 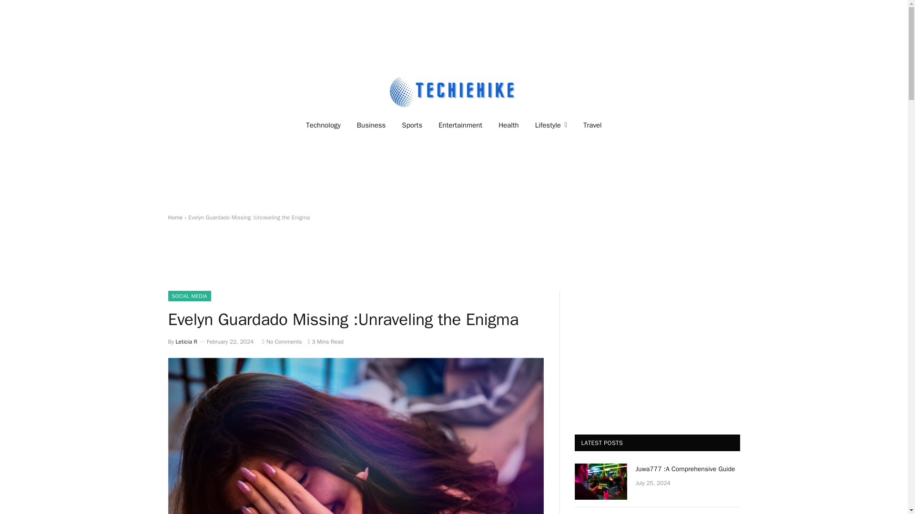 I want to click on Advertisement, so click(x=453, y=176).